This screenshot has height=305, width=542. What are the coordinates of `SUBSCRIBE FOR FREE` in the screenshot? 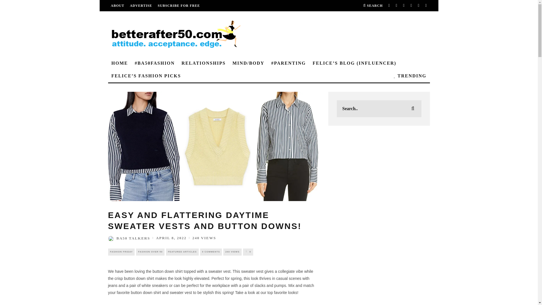 It's located at (179, 6).